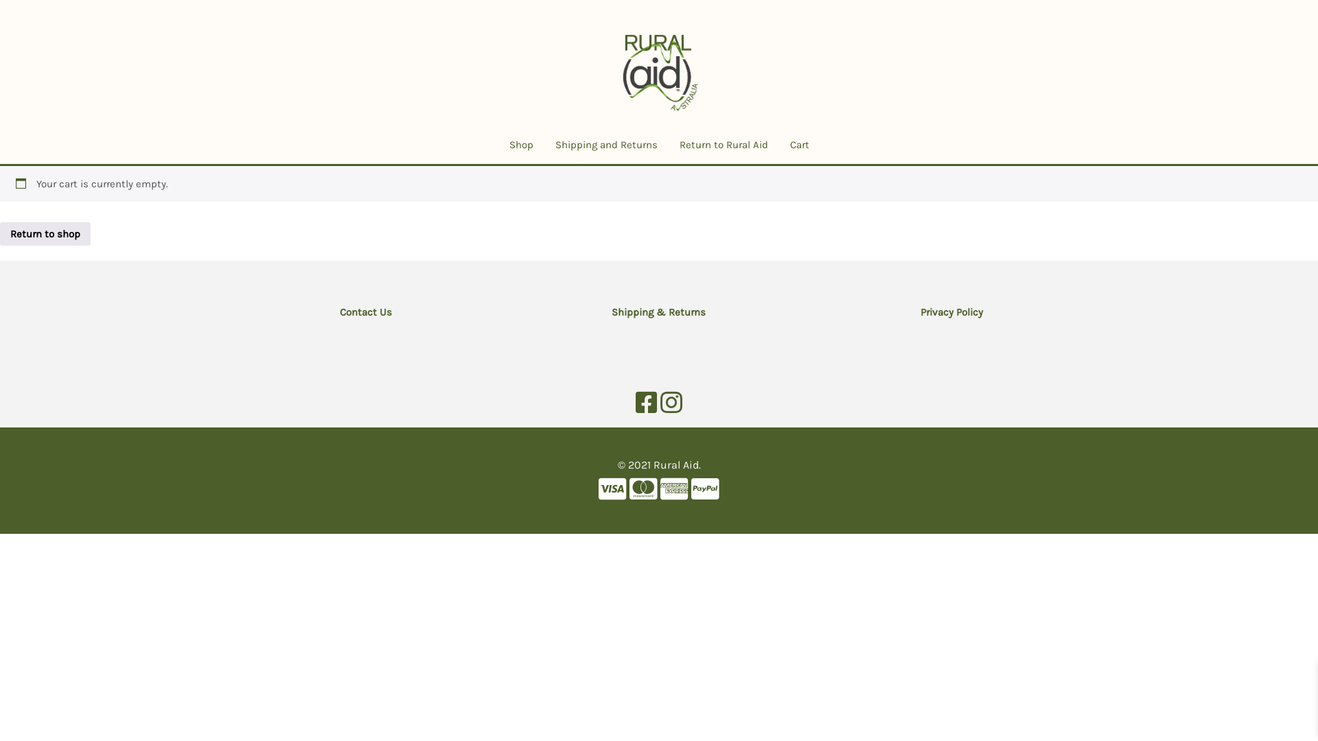 The height and width of the screenshot is (741, 1318). Describe the element at coordinates (605, 145) in the screenshot. I see `Shipping and Returns` at that location.